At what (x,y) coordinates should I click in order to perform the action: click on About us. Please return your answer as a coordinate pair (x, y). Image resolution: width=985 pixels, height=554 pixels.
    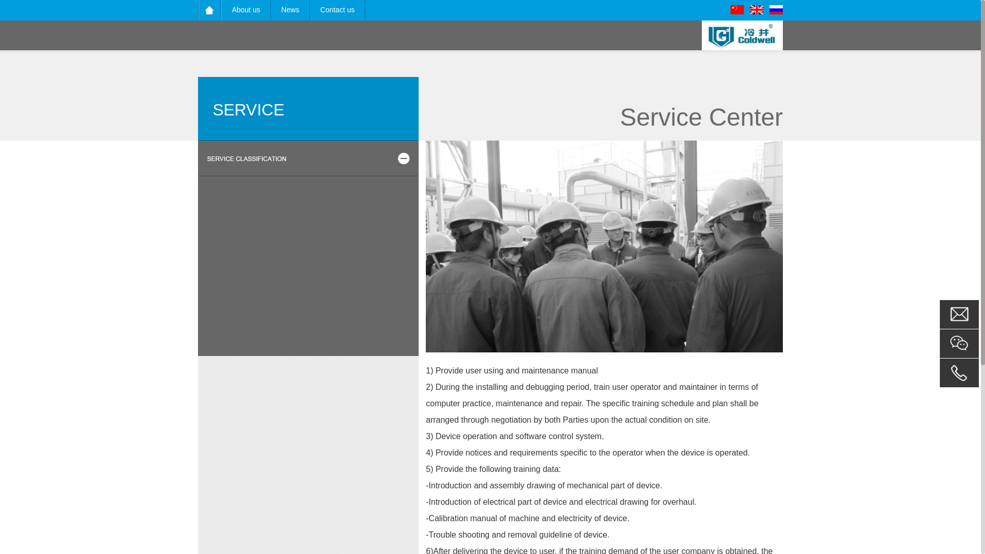
    Looking at the image, I should click on (246, 9).